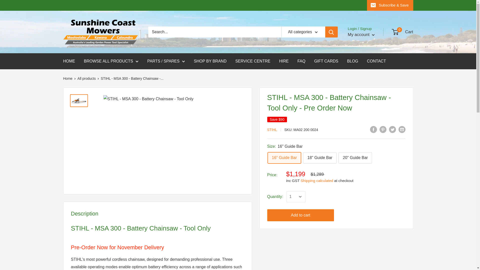 The image size is (480, 270). What do you see at coordinates (284, 158) in the screenshot?
I see `16" Guide Bar` at bounding box center [284, 158].